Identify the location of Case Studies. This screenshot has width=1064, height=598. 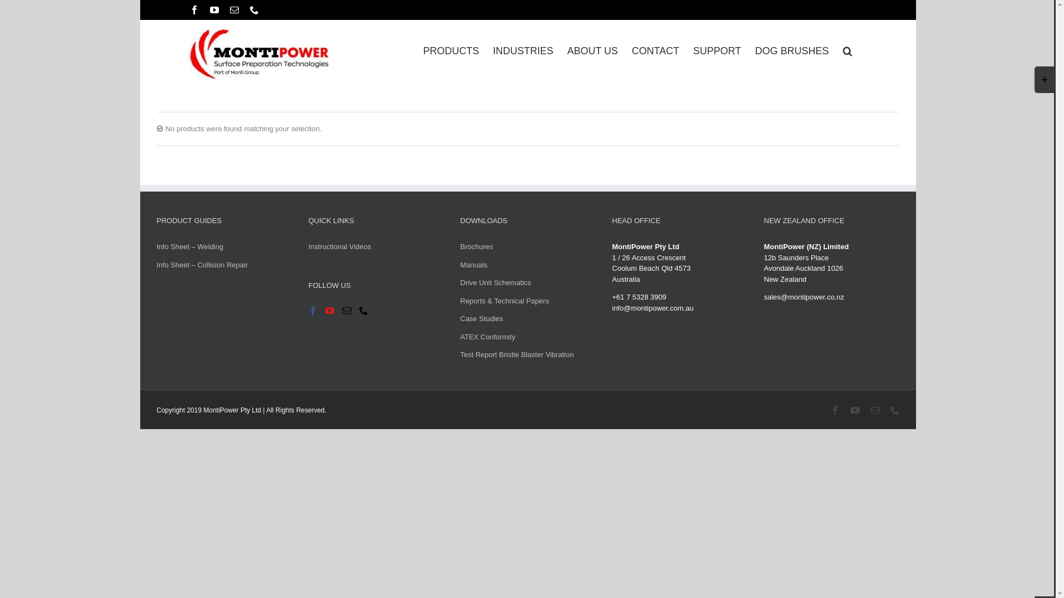
(481, 319).